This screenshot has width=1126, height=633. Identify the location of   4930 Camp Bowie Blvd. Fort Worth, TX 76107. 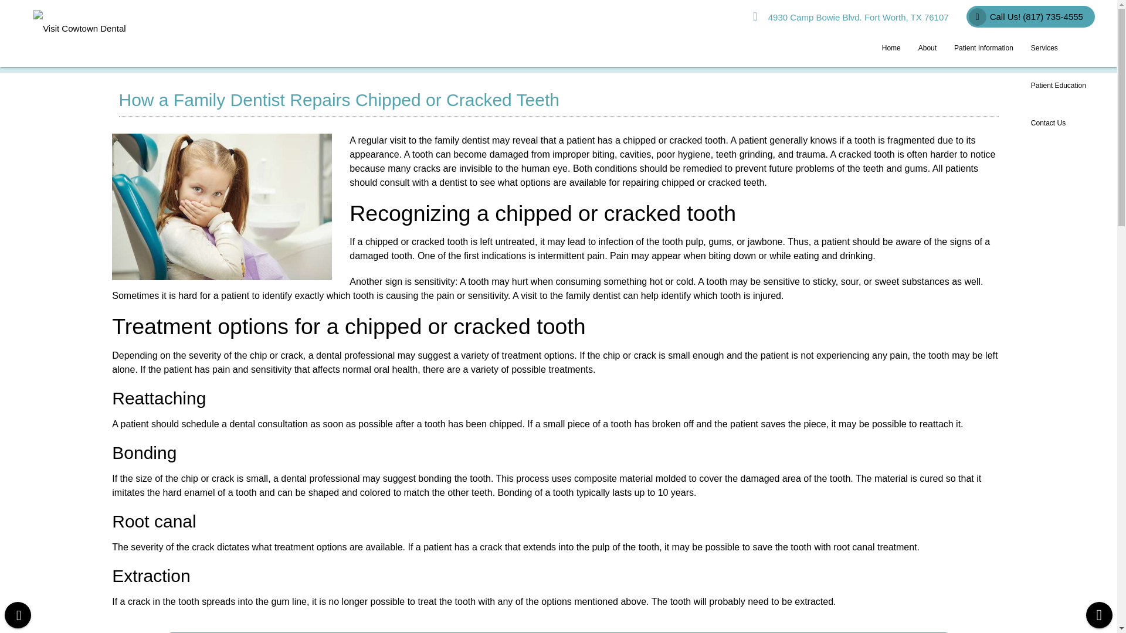
(850, 17).